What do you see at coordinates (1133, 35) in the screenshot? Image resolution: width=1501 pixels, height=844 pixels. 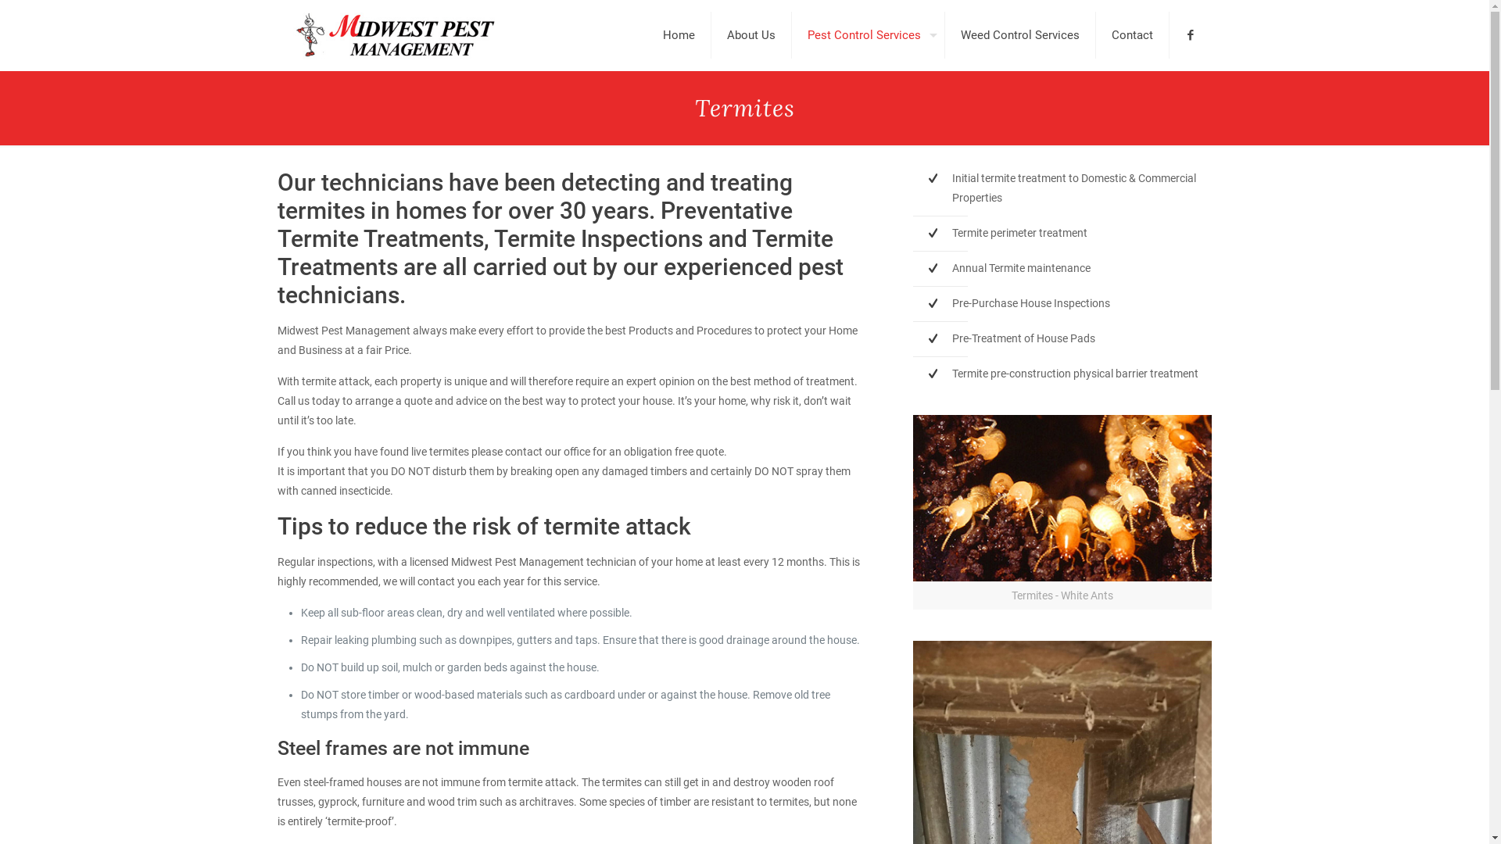 I see `Contact` at bounding box center [1133, 35].